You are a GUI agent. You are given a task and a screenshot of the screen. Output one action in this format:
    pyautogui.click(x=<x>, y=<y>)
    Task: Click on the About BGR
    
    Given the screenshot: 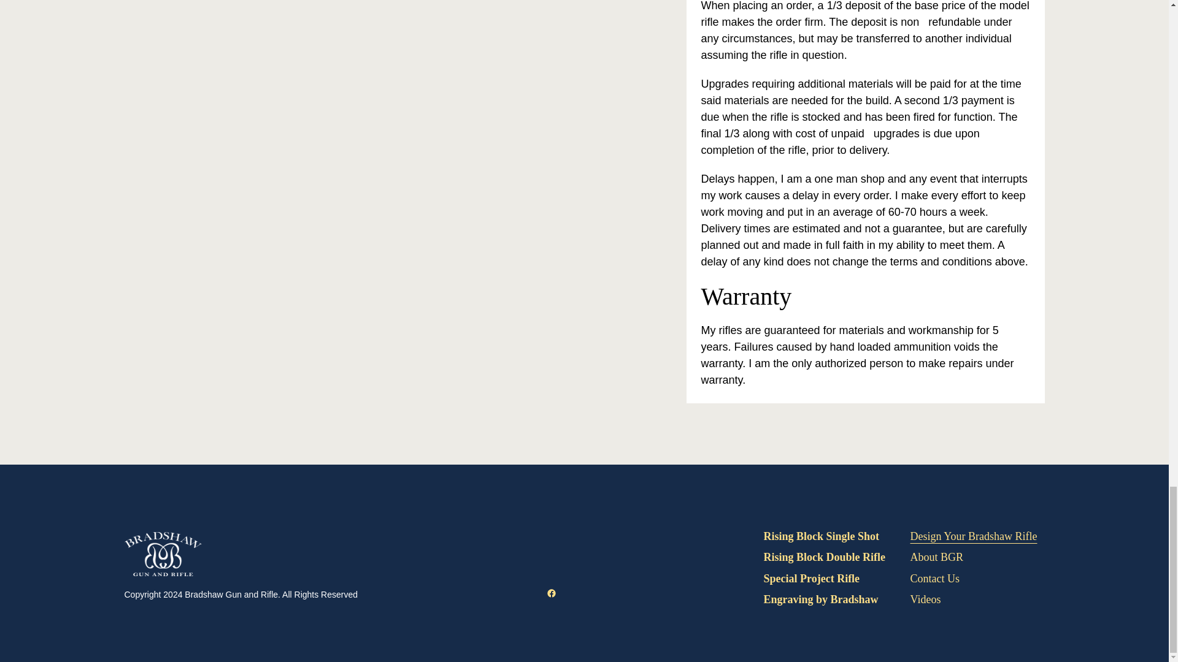 What is the action you would take?
    pyautogui.click(x=937, y=557)
    